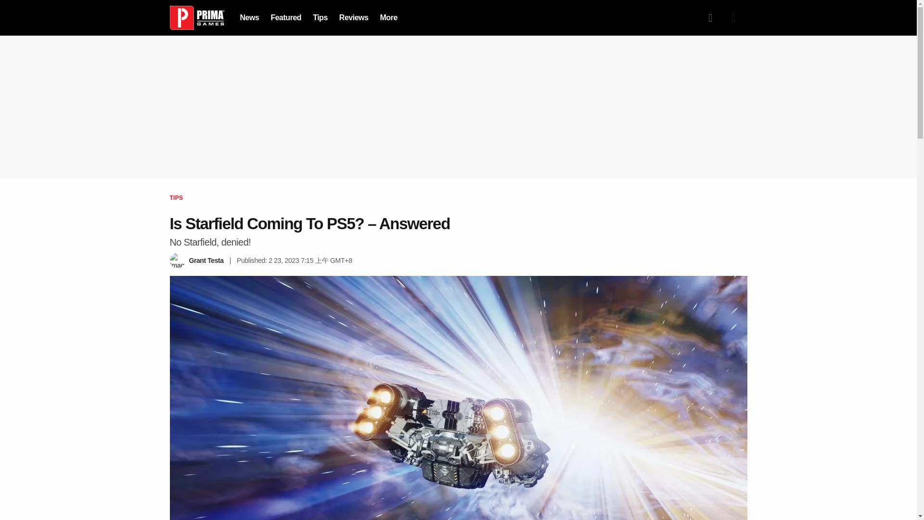 Image resolution: width=924 pixels, height=520 pixels. I want to click on News, so click(249, 17).